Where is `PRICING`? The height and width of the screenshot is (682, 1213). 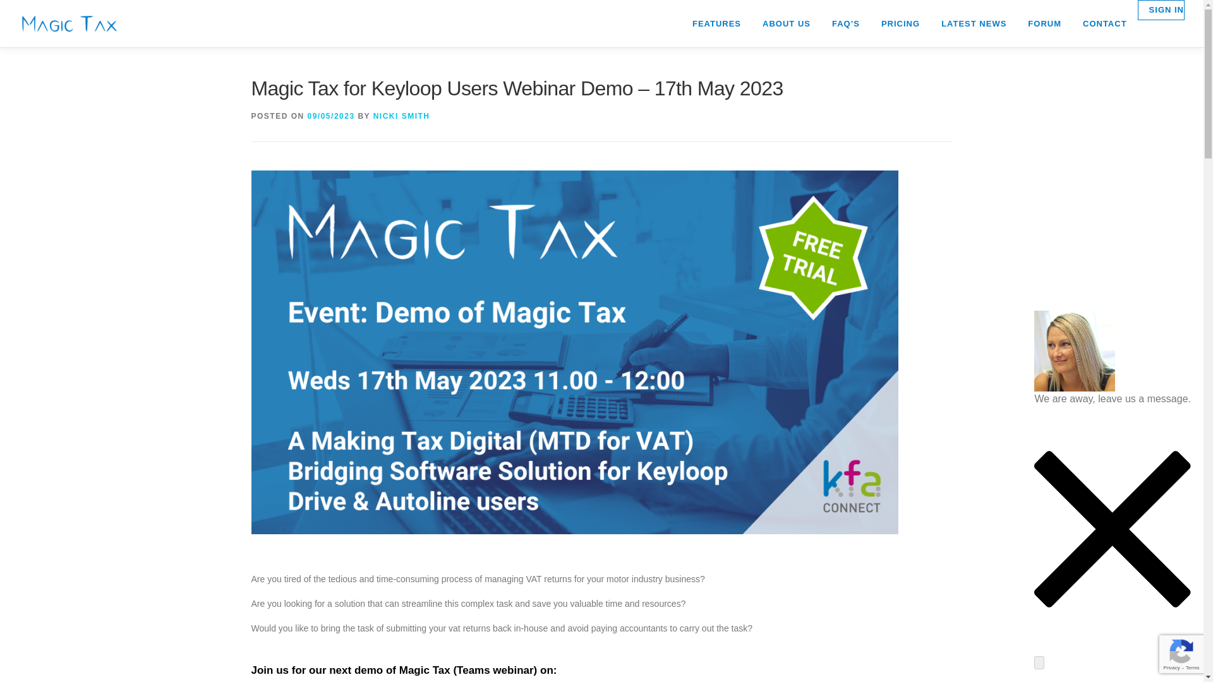 PRICING is located at coordinates (900, 23).